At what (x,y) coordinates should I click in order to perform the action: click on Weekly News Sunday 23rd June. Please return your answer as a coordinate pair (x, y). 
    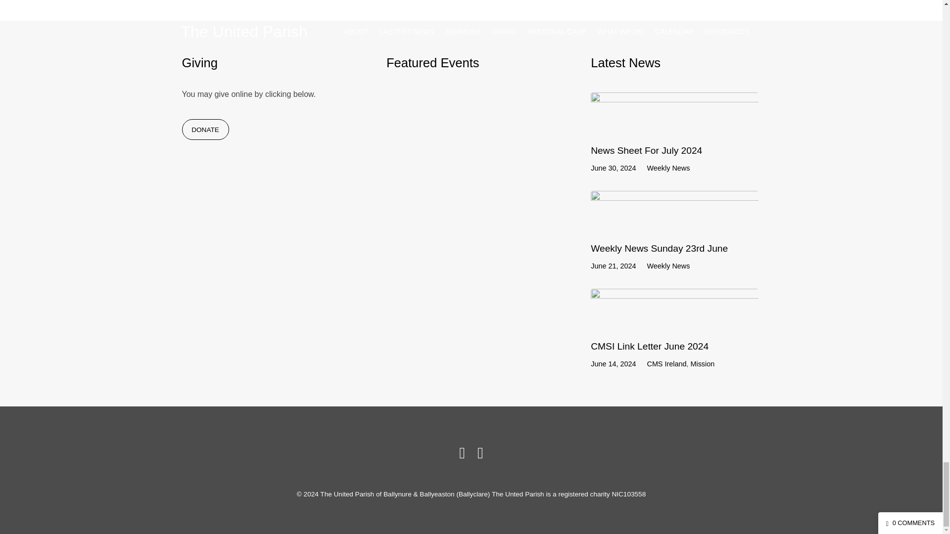
    Looking at the image, I should click on (659, 248).